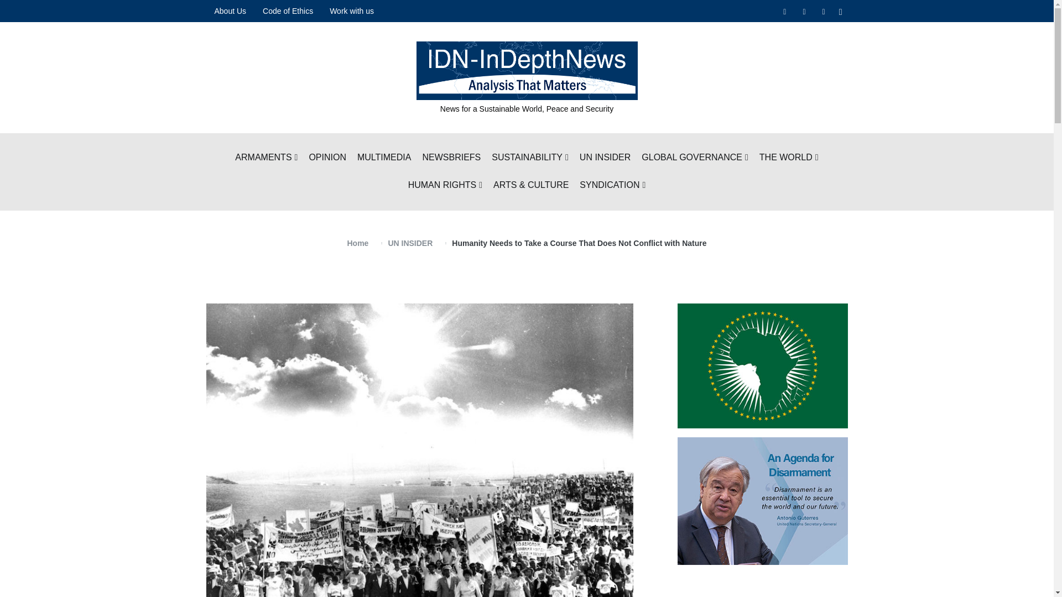 This screenshot has height=597, width=1062. What do you see at coordinates (288, 11) in the screenshot?
I see `Code of Ethics` at bounding box center [288, 11].